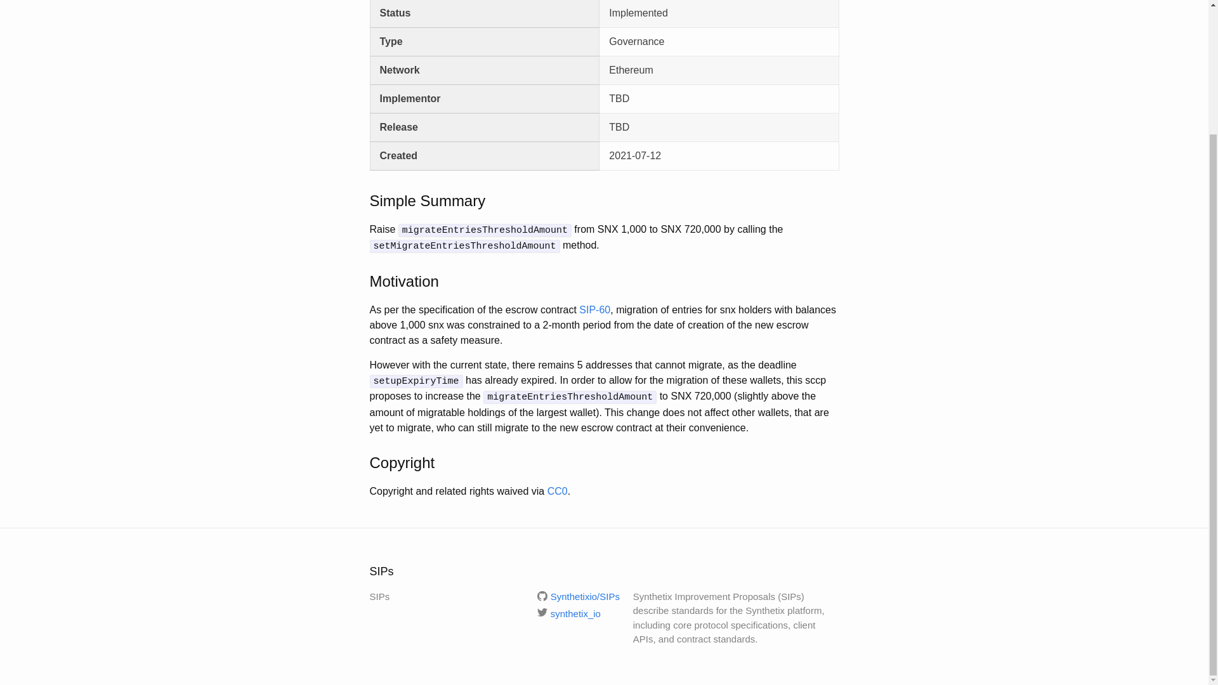 This screenshot has width=1218, height=685. I want to click on SIP-60, so click(594, 310).